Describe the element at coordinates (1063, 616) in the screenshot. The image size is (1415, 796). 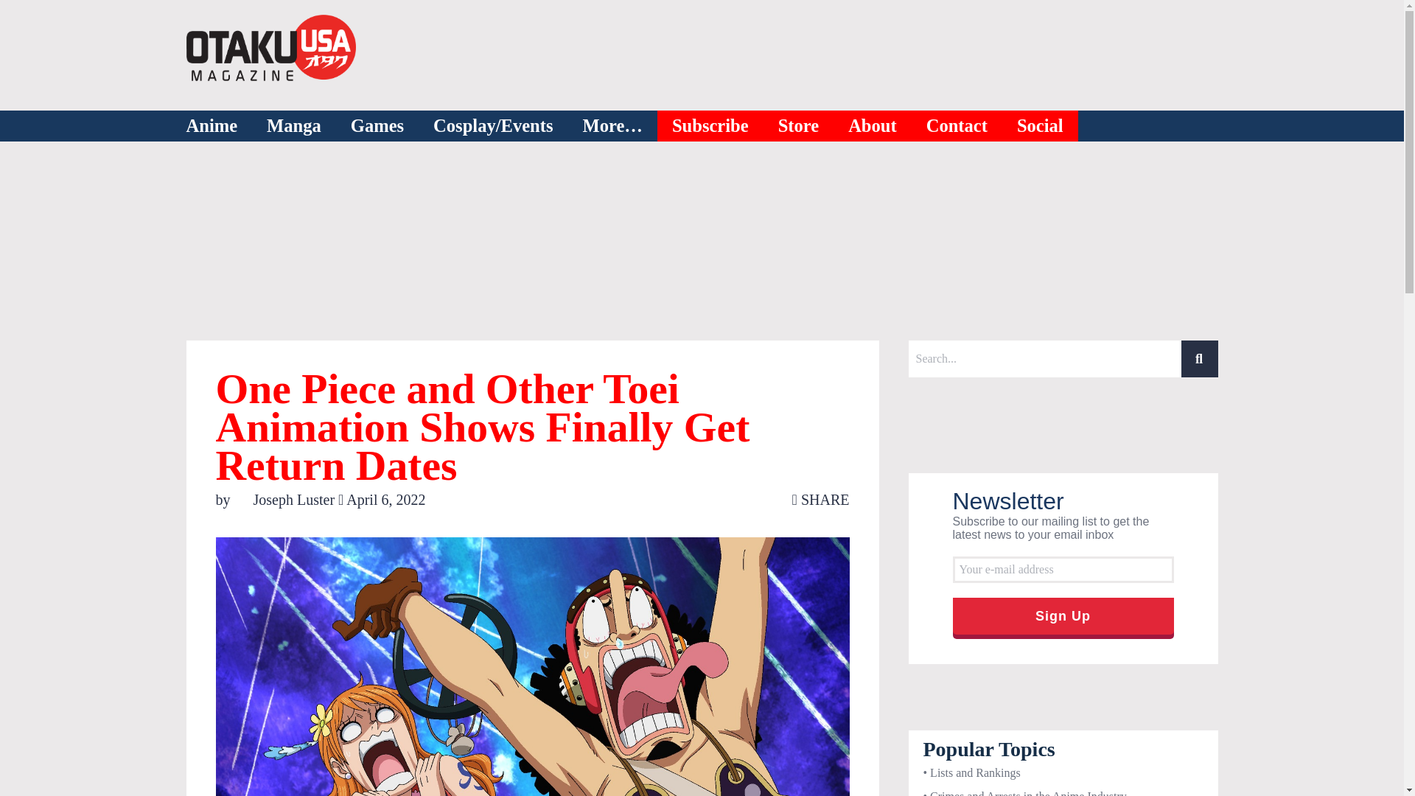
I see `Sign Up` at that location.